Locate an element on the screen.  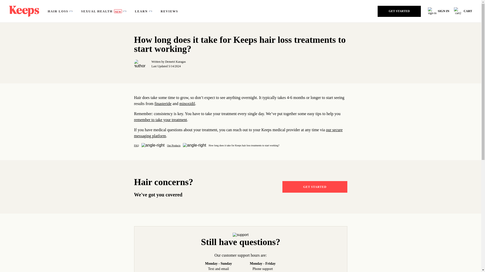
our secure messaging platform is located at coordinates (238, 132).